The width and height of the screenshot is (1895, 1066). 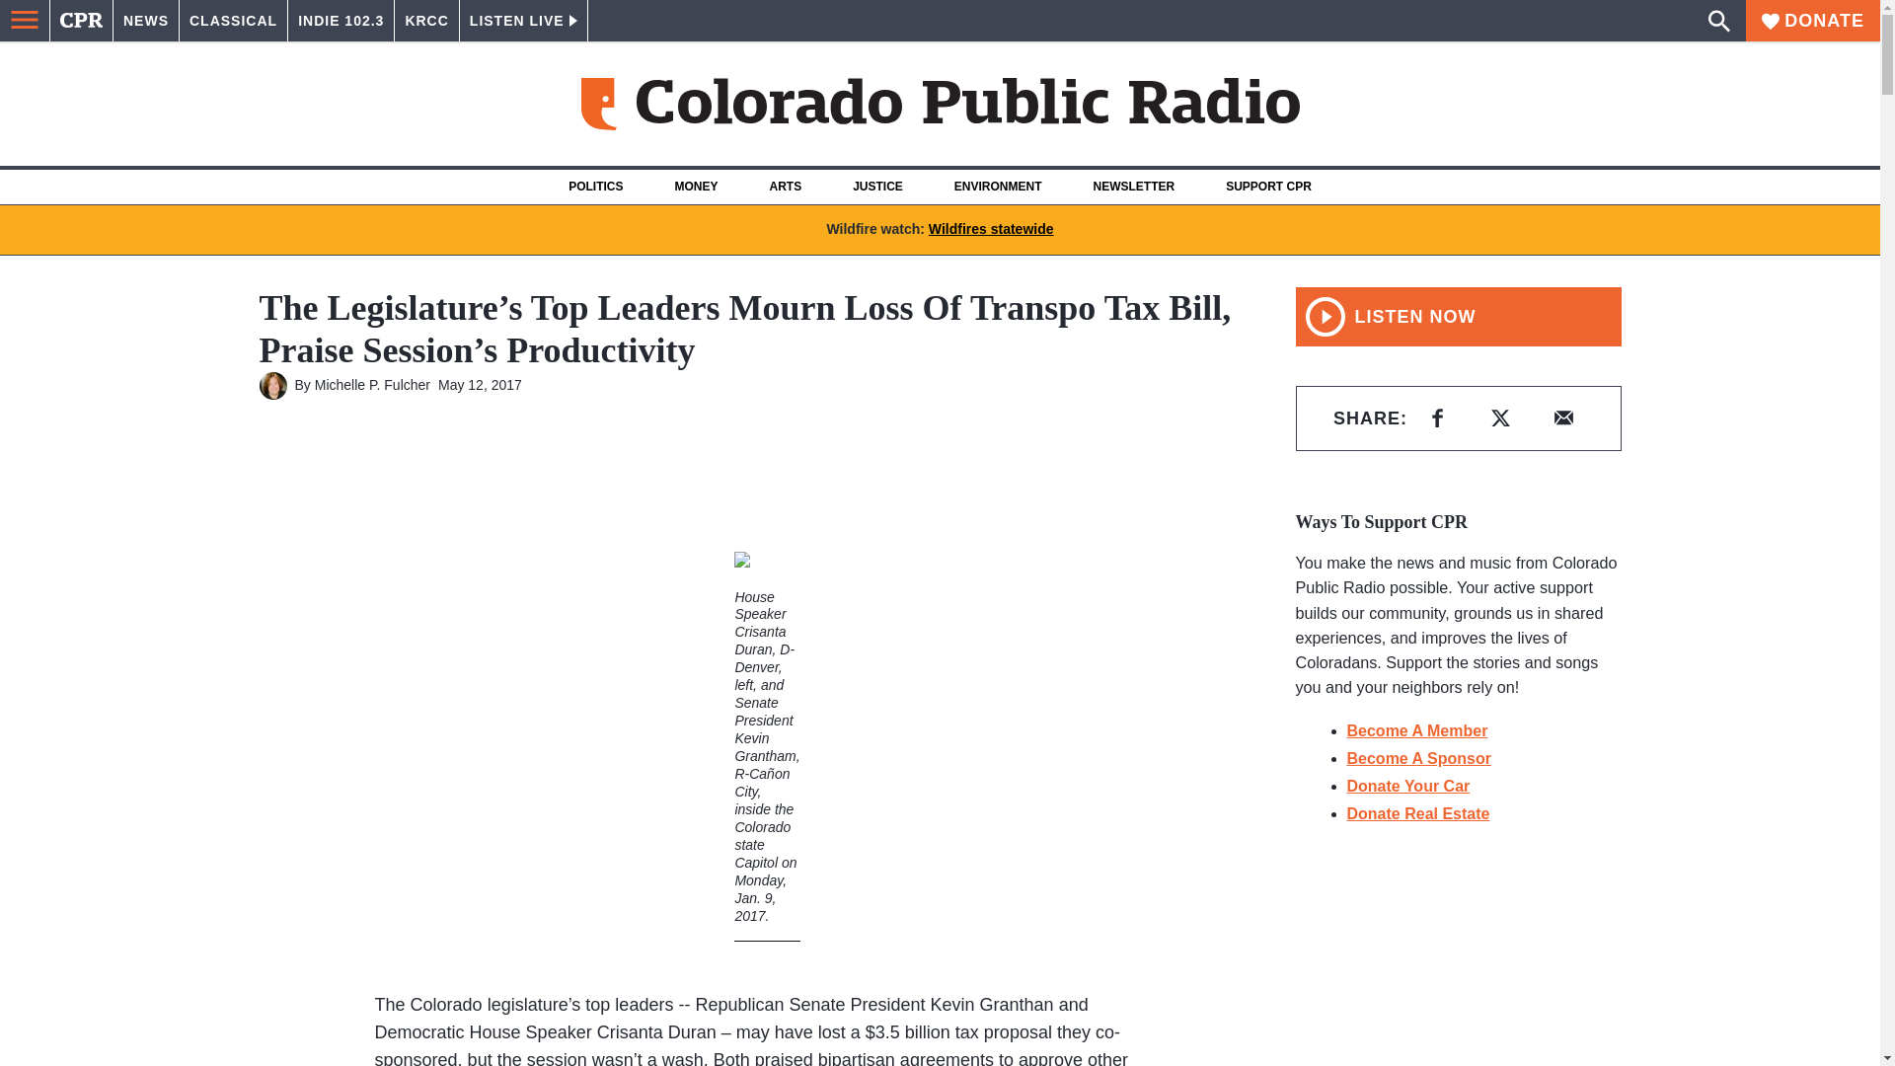 What do you see at coordinates (341, 21) in the screenshot?
I see `INDIE 102.3` at bounding box center [341, 21].